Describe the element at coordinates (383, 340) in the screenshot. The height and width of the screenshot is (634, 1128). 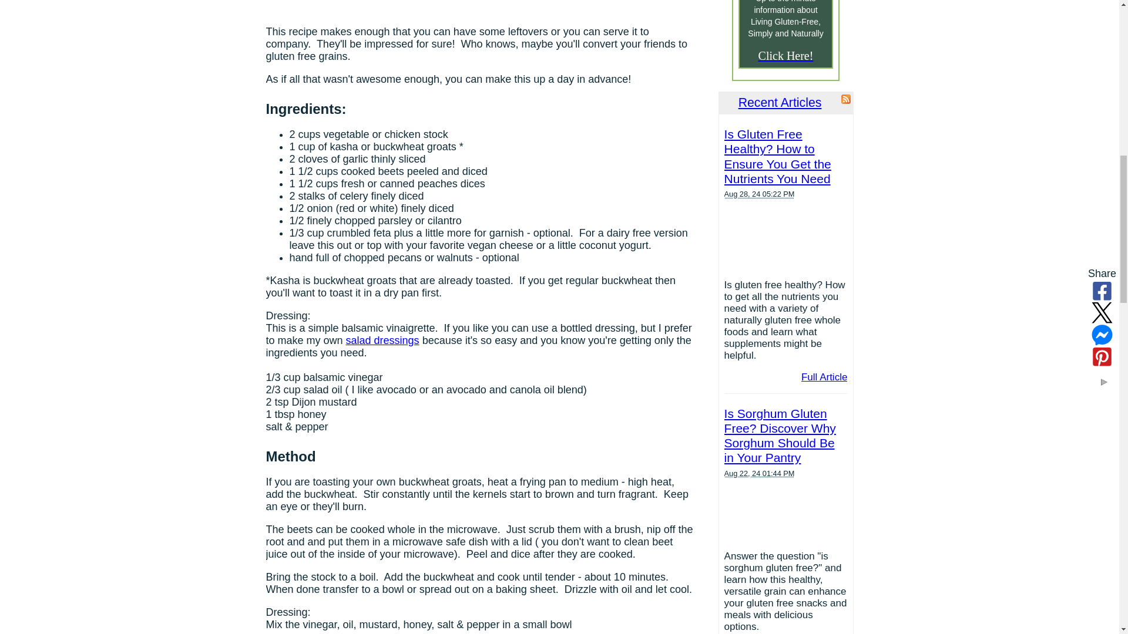
I see `salad dressings` at that location.